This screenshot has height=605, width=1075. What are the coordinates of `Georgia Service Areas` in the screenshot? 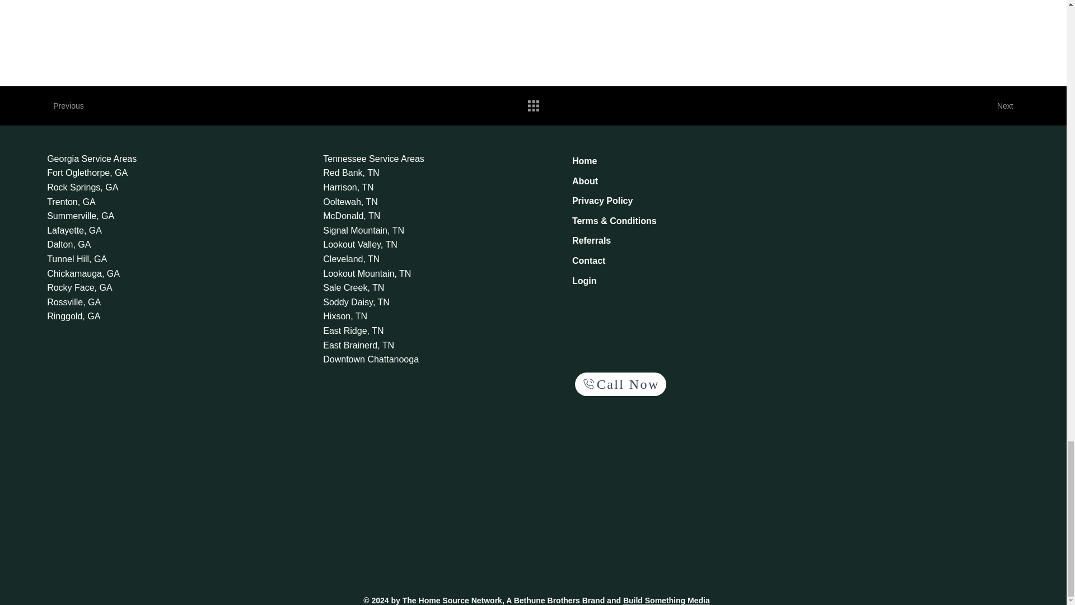 It's located at (108, 159).